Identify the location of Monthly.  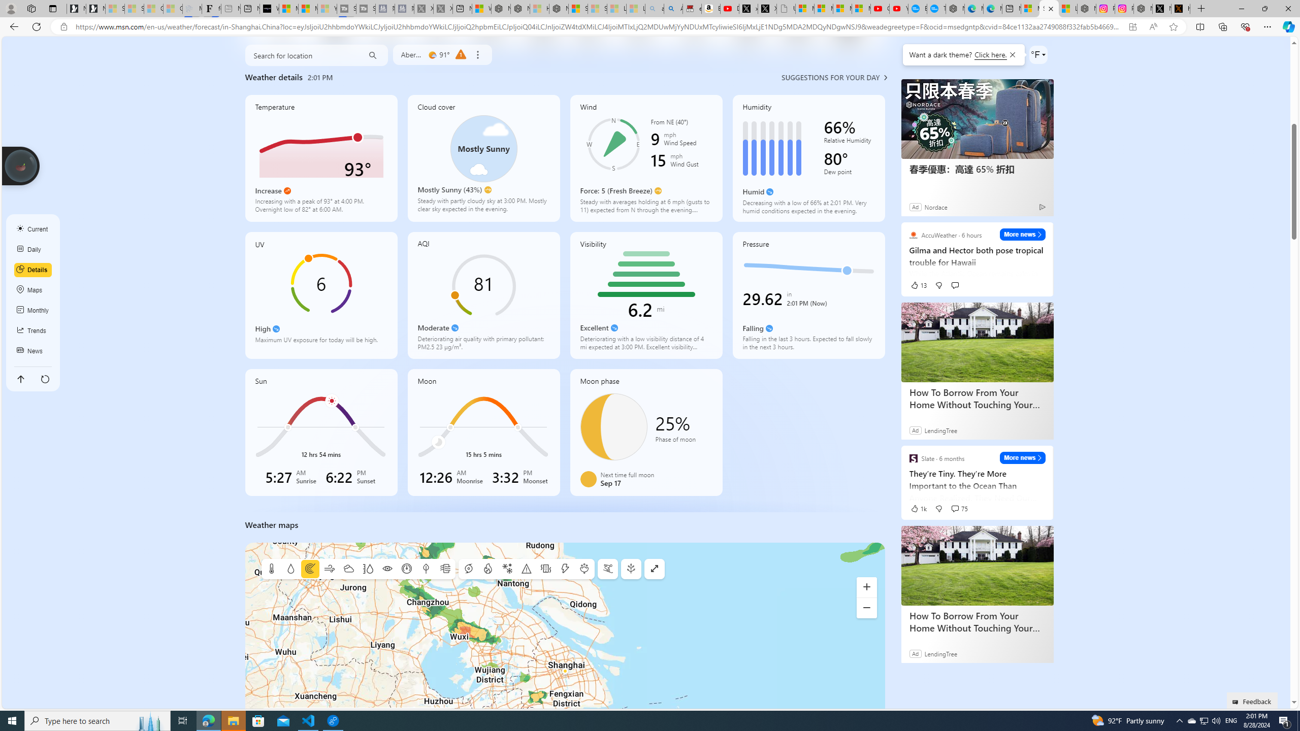
(33, 311).